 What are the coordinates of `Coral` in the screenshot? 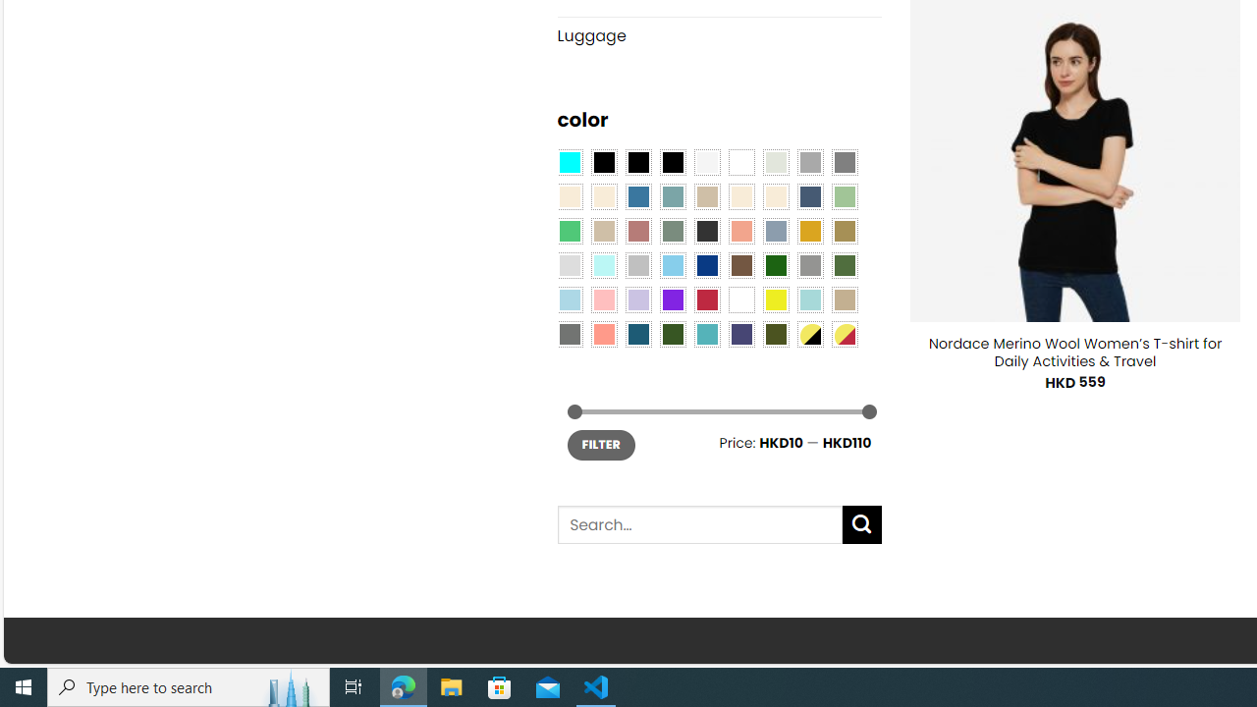 It's located at (741, 230).